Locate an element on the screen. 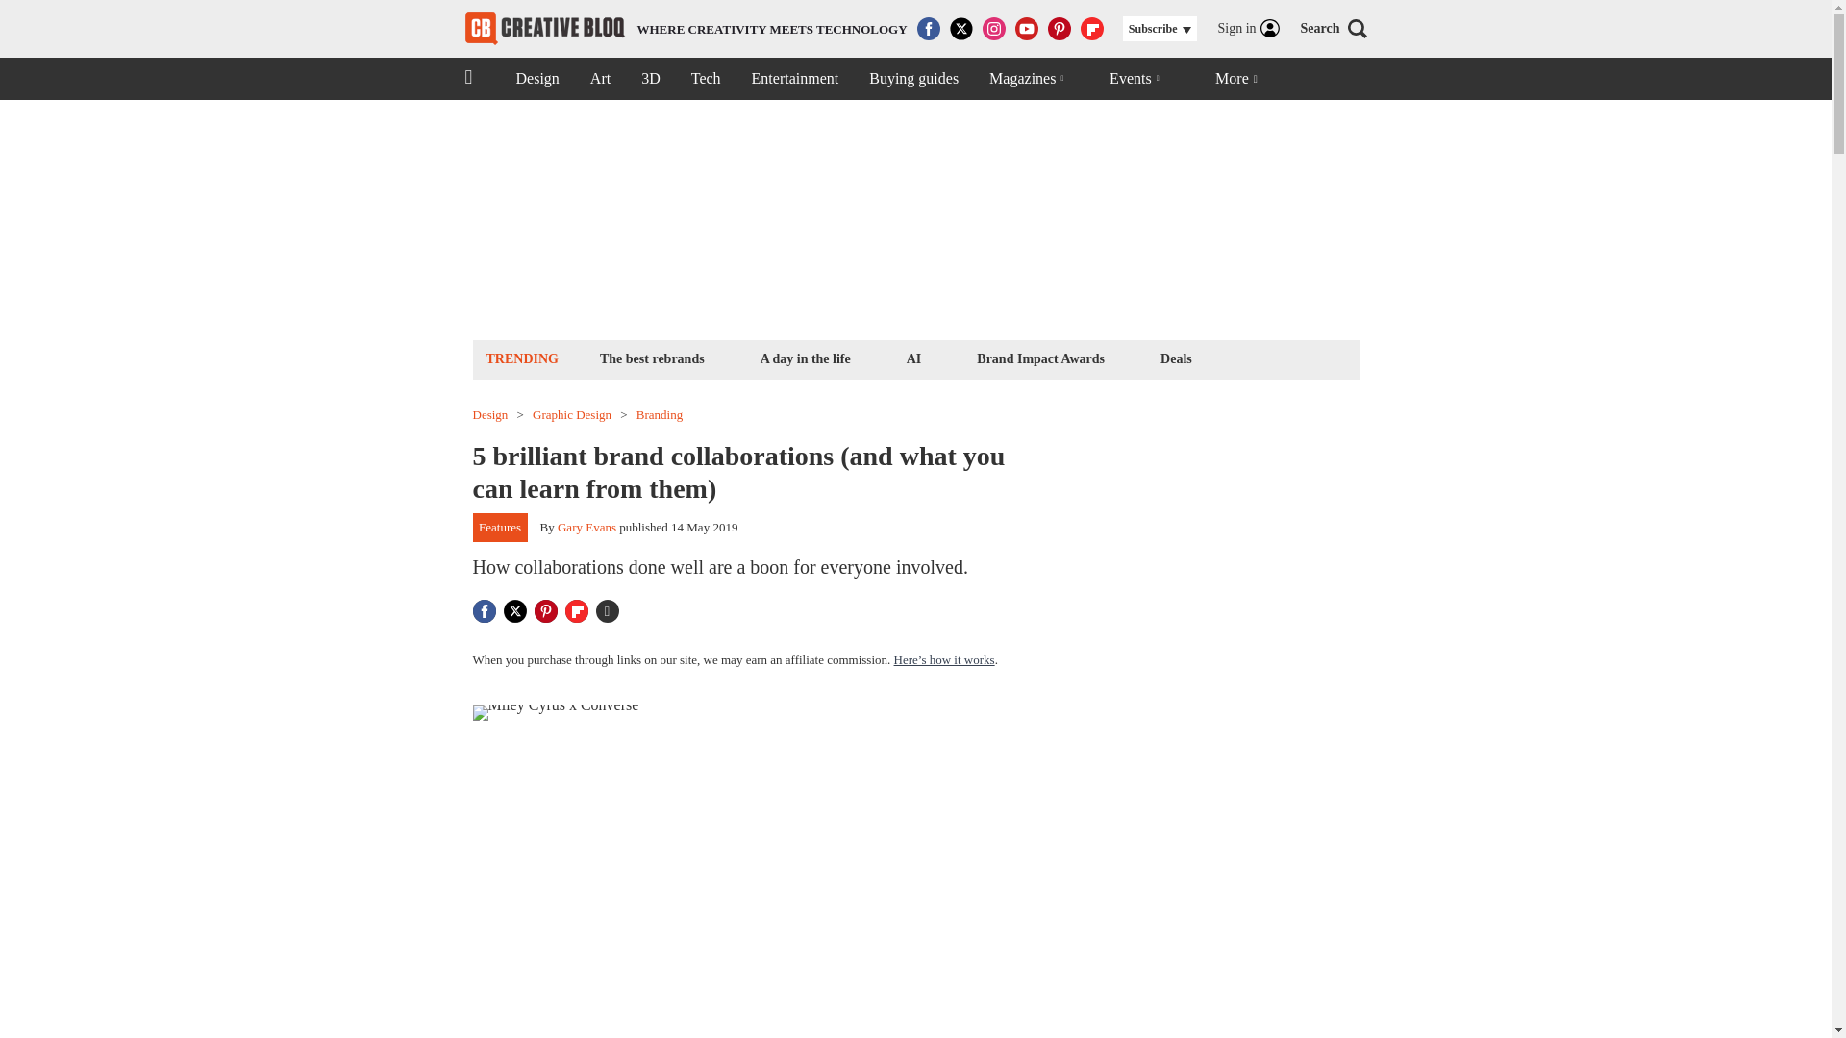  Graphic Design is located at coordinates (686, 29).